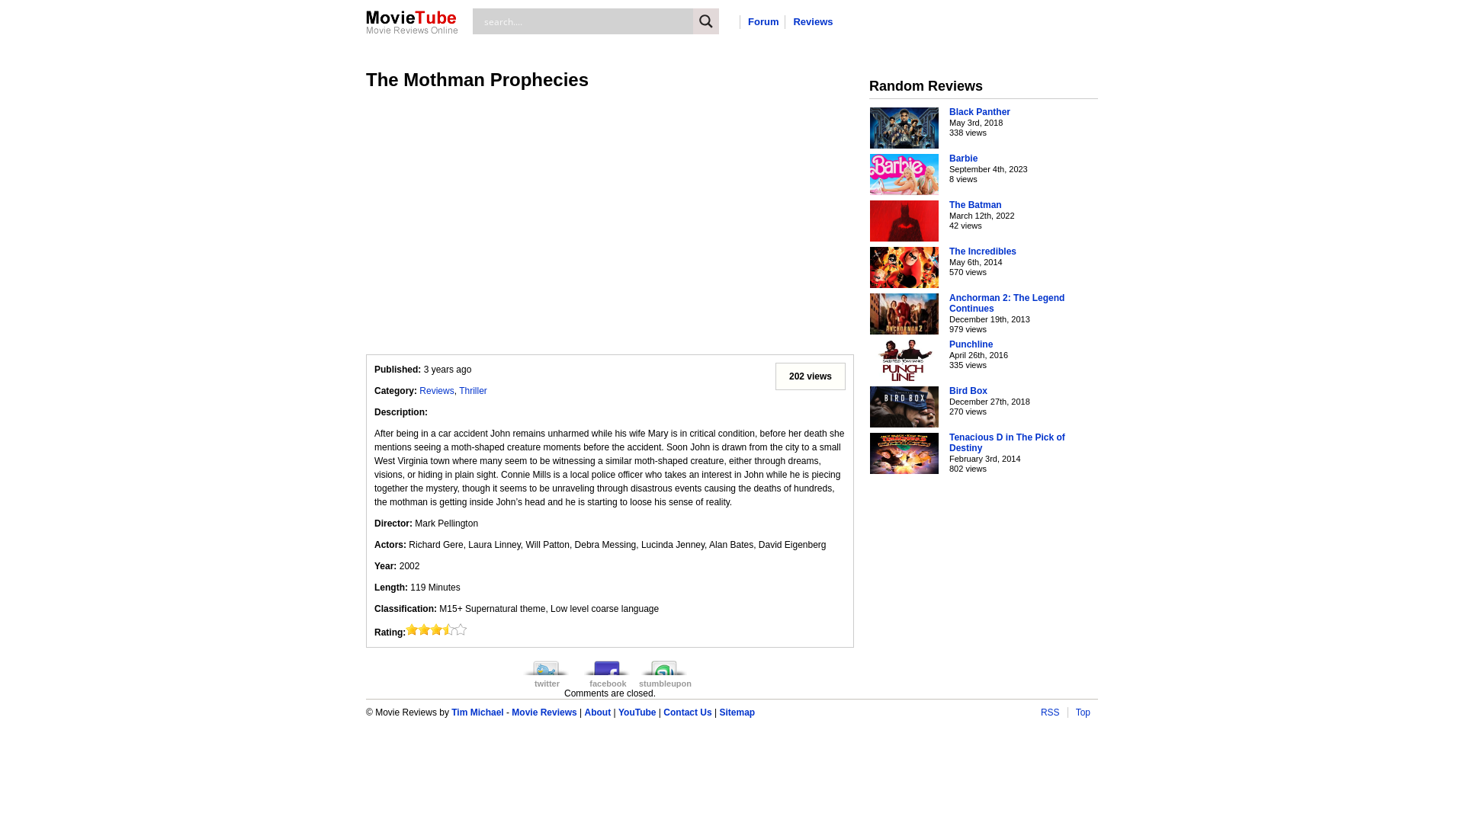  Describe the element at coordinates (598, 713) in the screenshot. I see `About` at that location.